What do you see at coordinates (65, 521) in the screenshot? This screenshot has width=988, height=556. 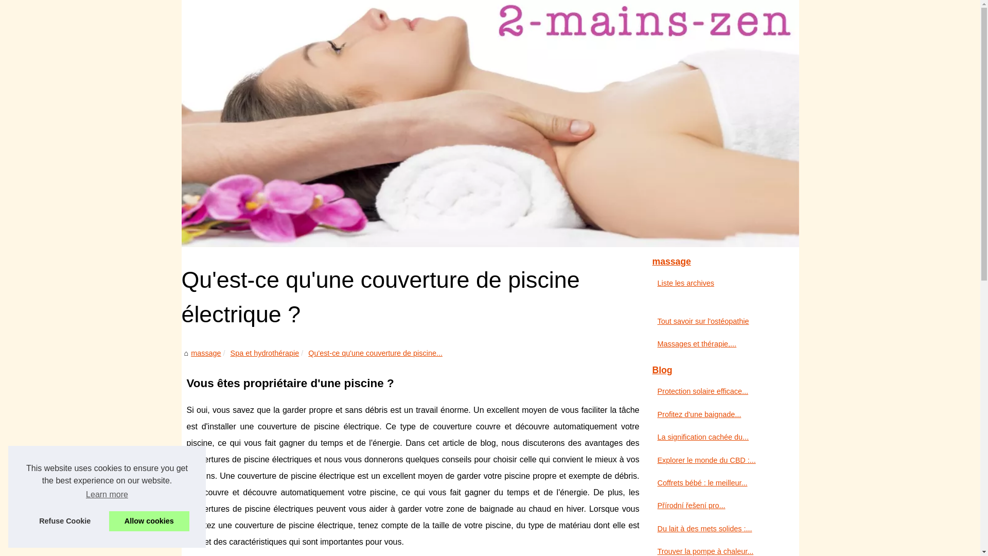 I see `Refuse Cookie` at bounding box center [65, 521].